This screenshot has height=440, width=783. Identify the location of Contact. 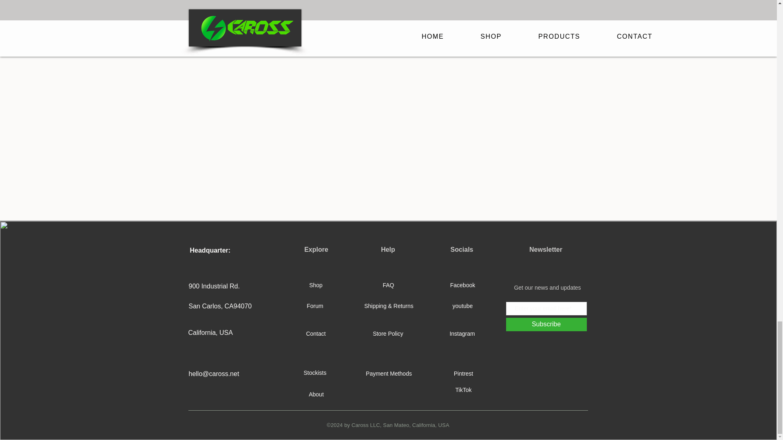
(316, 334).